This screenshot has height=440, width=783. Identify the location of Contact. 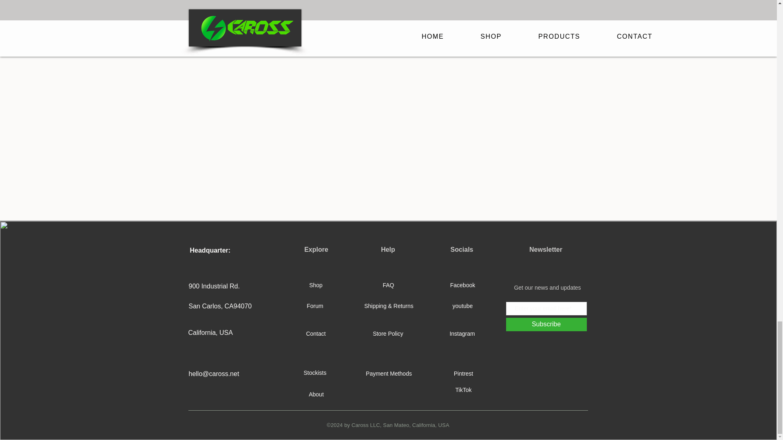
(316, 334).